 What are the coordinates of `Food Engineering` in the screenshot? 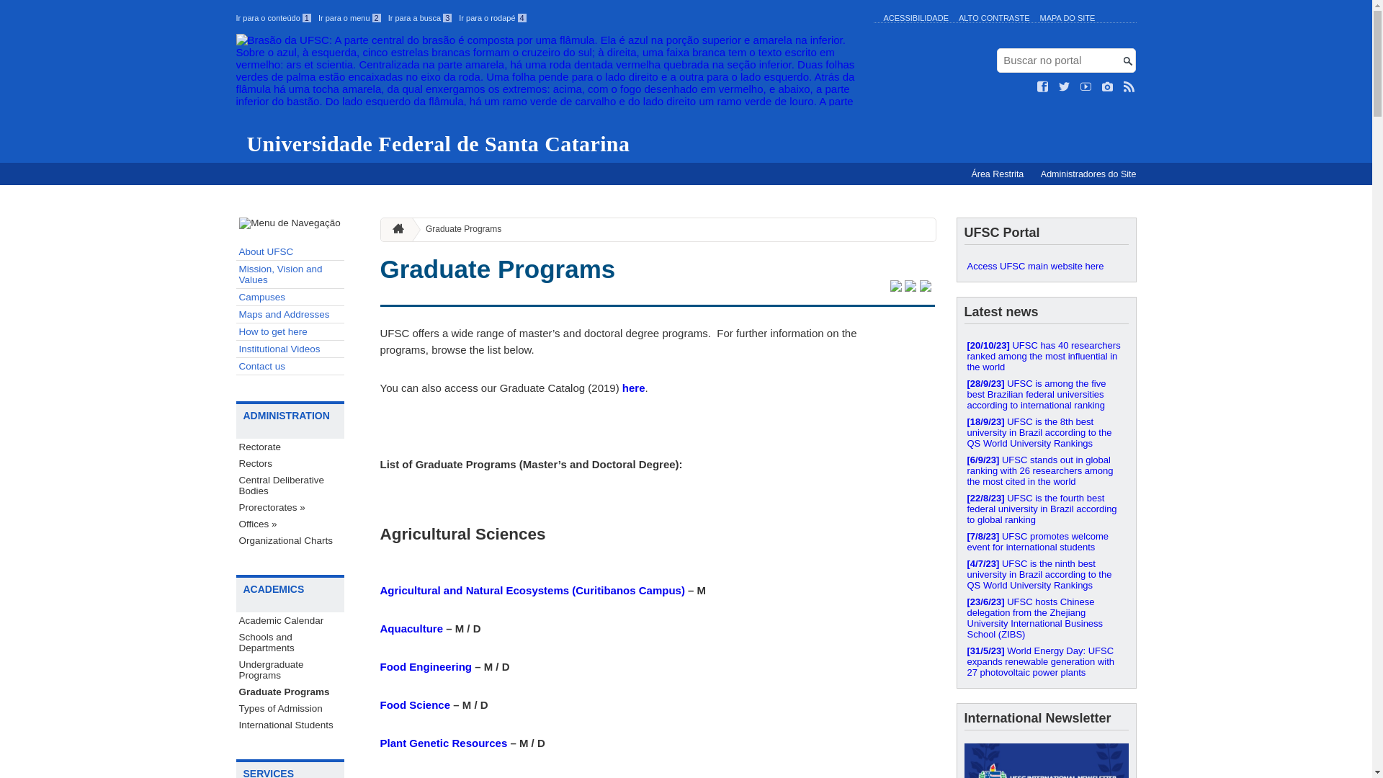 It's located at (426, 667).